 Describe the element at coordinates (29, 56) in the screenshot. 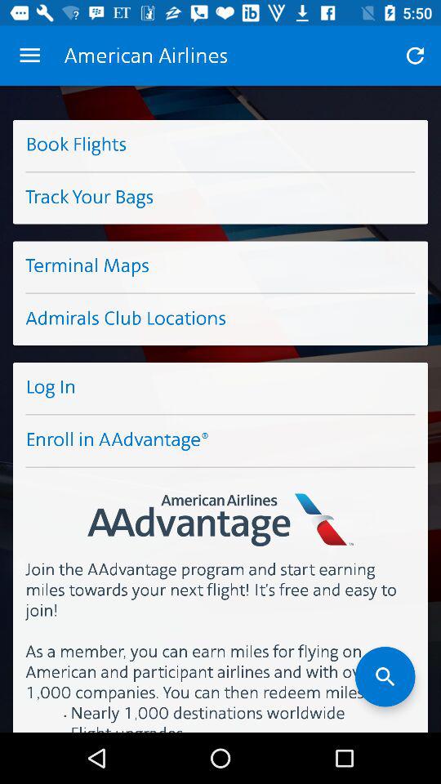

I see `click app to the left of american airlines icon` at that location.